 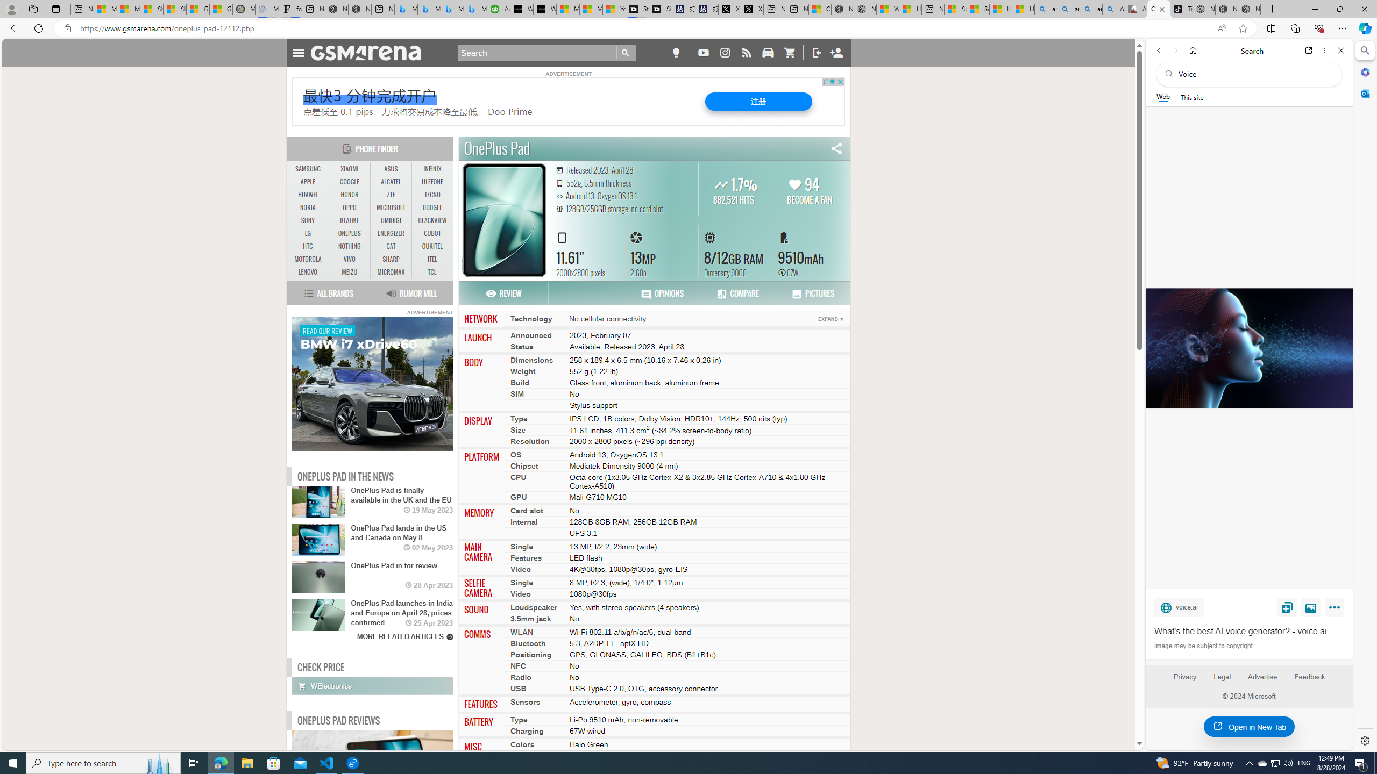 What do you see at coordinates (522, 346) in the screenshot?
I see `Status` at bounding box center [522, 346].